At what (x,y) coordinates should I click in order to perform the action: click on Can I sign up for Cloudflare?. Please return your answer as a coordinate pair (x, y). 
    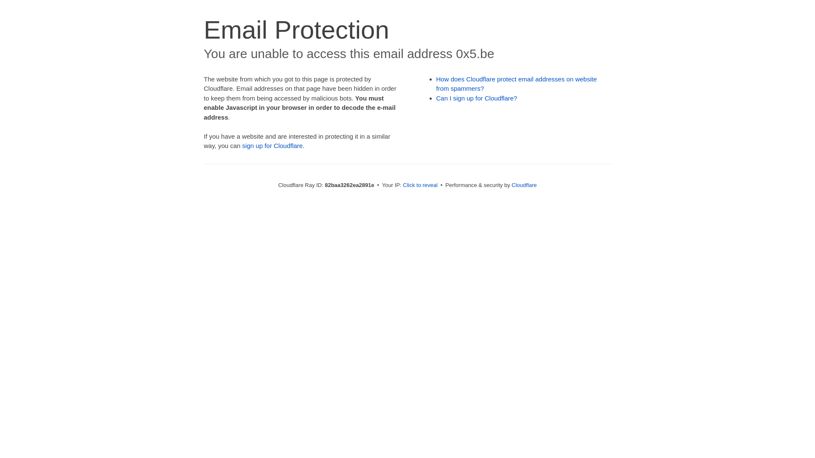
    Looking at the image, I should click on (477, 98).